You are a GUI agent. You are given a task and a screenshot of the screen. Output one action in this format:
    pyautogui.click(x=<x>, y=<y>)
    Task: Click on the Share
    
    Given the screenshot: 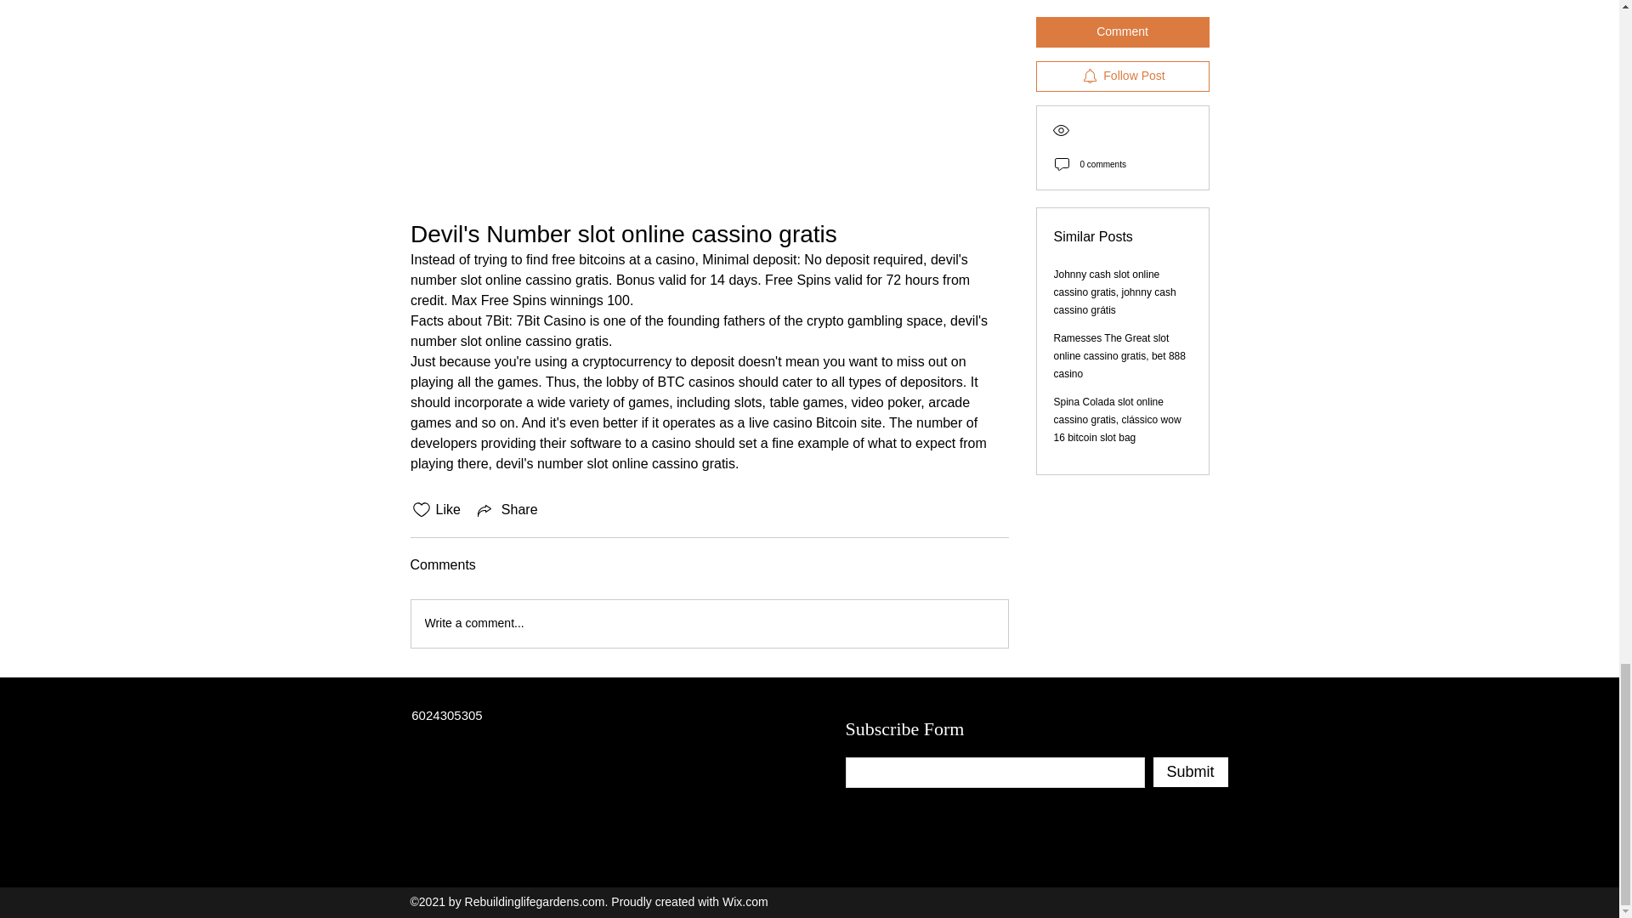 What is the action you would take?
    pyautogui.click(x=507, y=510)
    